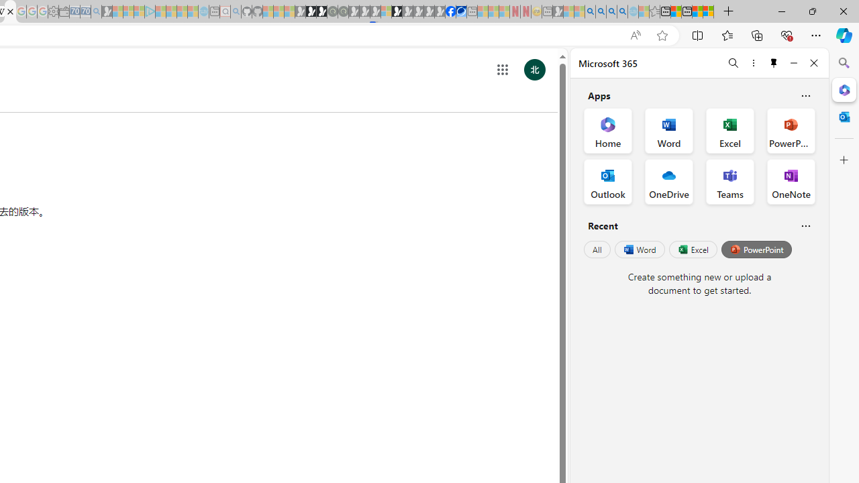 Image resolution: width=859 pixels, height=483 pixels. I want to click on Wallet - Sleeping, so click(64, 12).